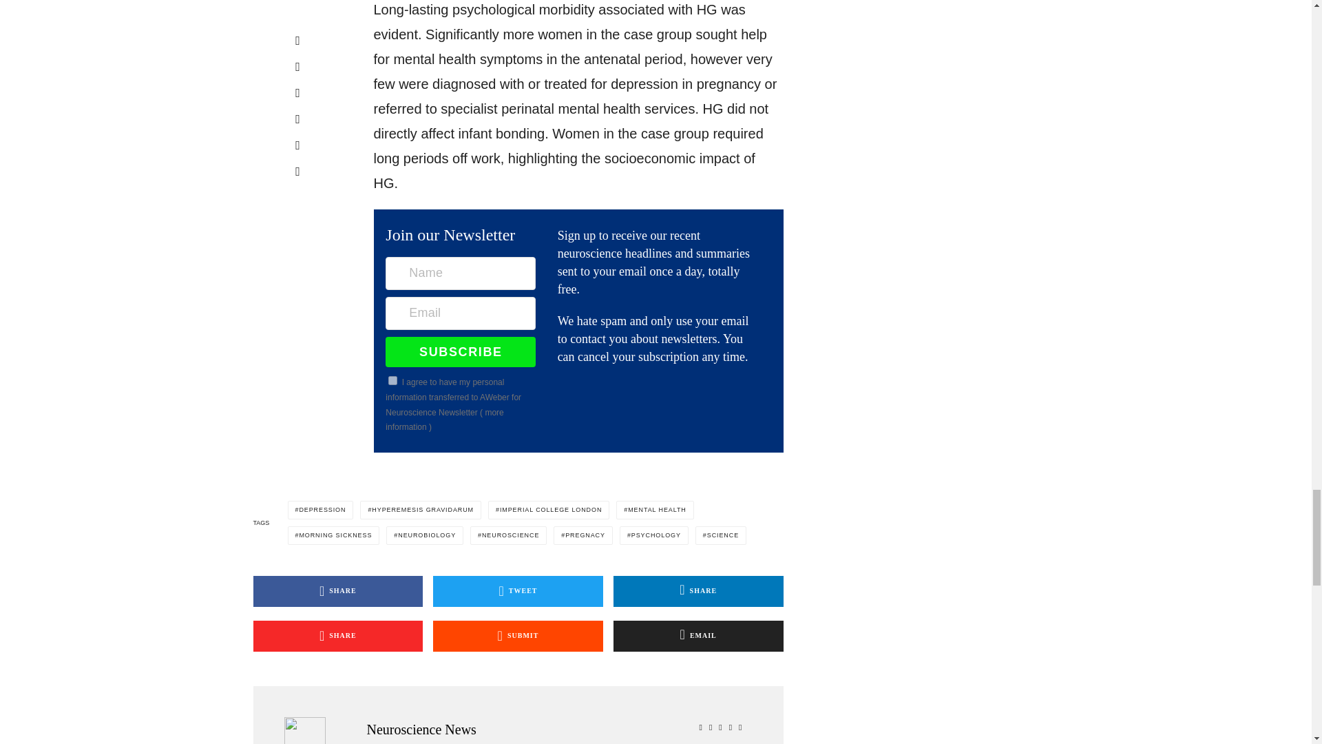 This screenshot has width=1322, height=744. I want to click on SHARE, so click(698, 591).